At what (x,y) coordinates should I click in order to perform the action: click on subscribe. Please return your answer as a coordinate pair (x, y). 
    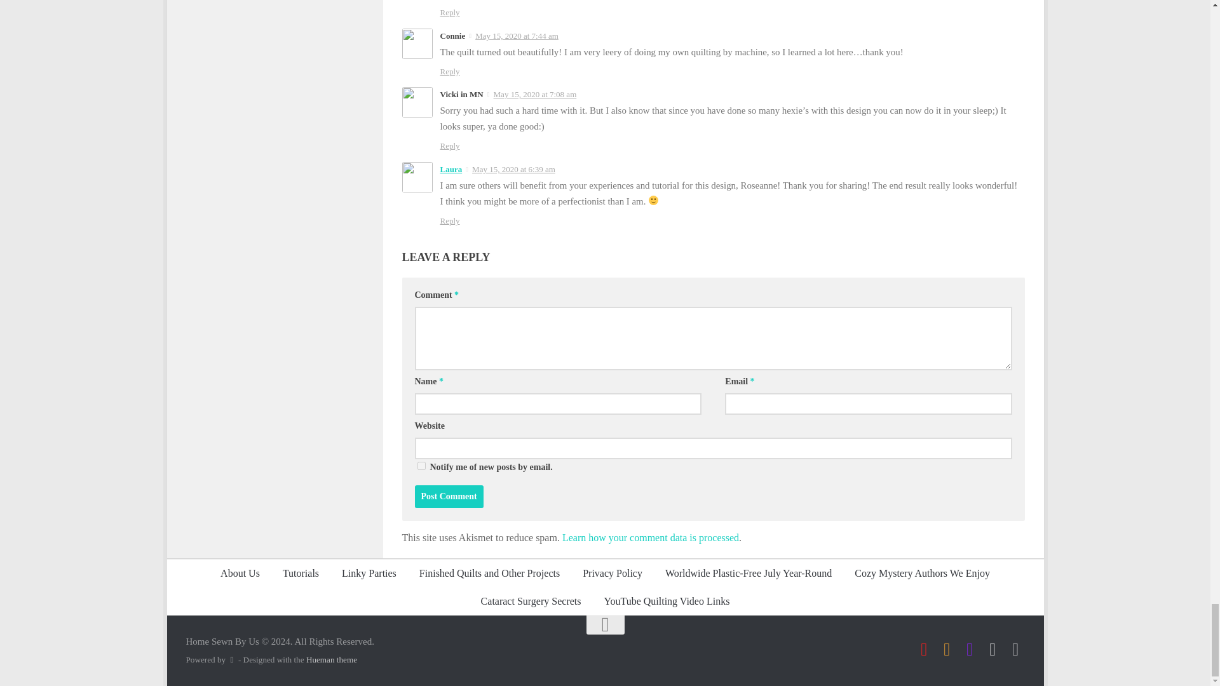
    Looking at the image, I should click on (421, 465).